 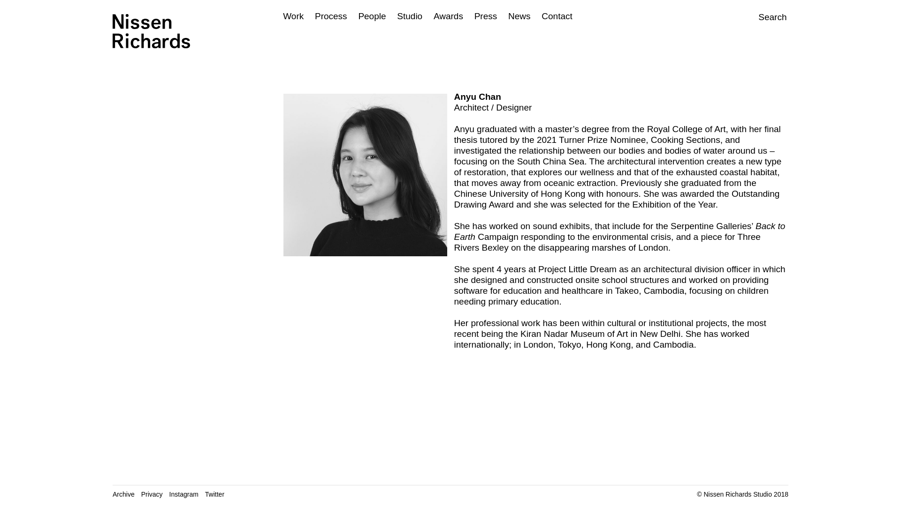 What do you see at coordinates (330, 16) in the screenshot?
I see `Process` at bounding box center [330, 16].